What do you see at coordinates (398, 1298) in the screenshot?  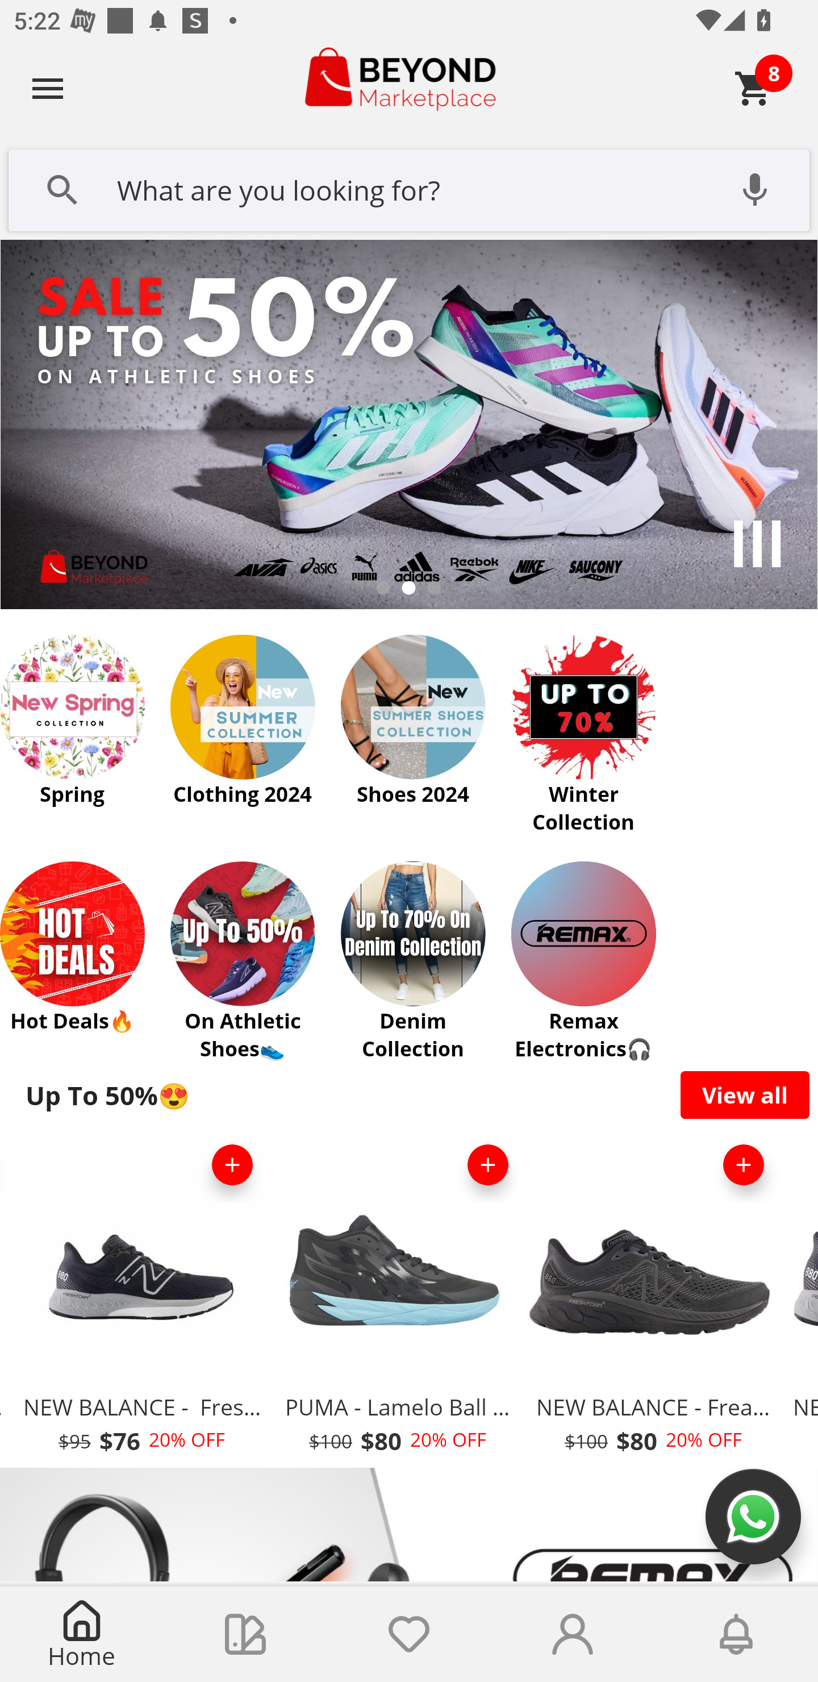 I see `PUMA - Lamelo Ball MB.02 Phenom $100 $80 20% OFF` at bounding box center [398, 1298].